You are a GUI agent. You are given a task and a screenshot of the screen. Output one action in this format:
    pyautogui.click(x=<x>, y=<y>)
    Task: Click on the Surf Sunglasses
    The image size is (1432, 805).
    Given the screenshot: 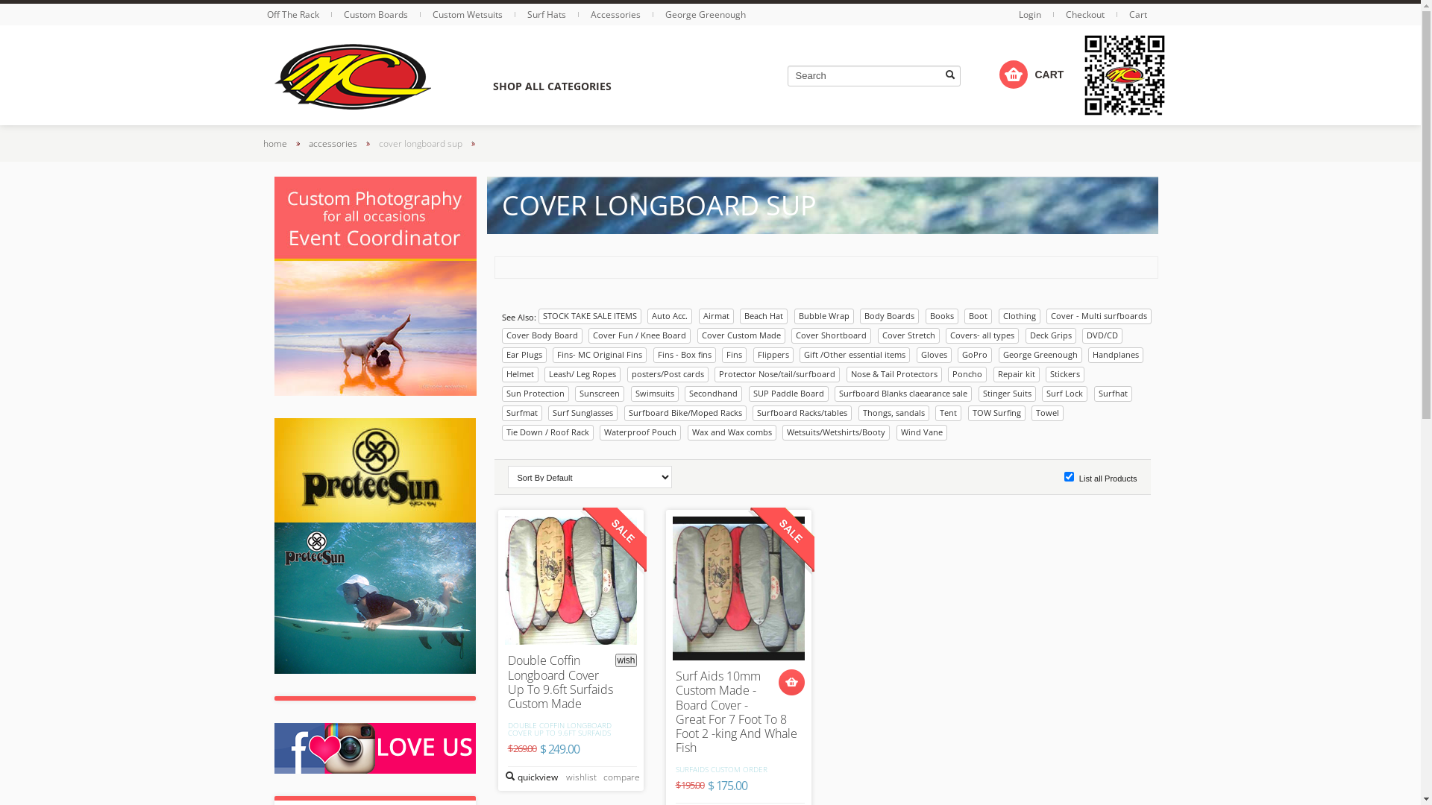 What is the action you would take?
    pyautogui.click(x=583, y=413)
    